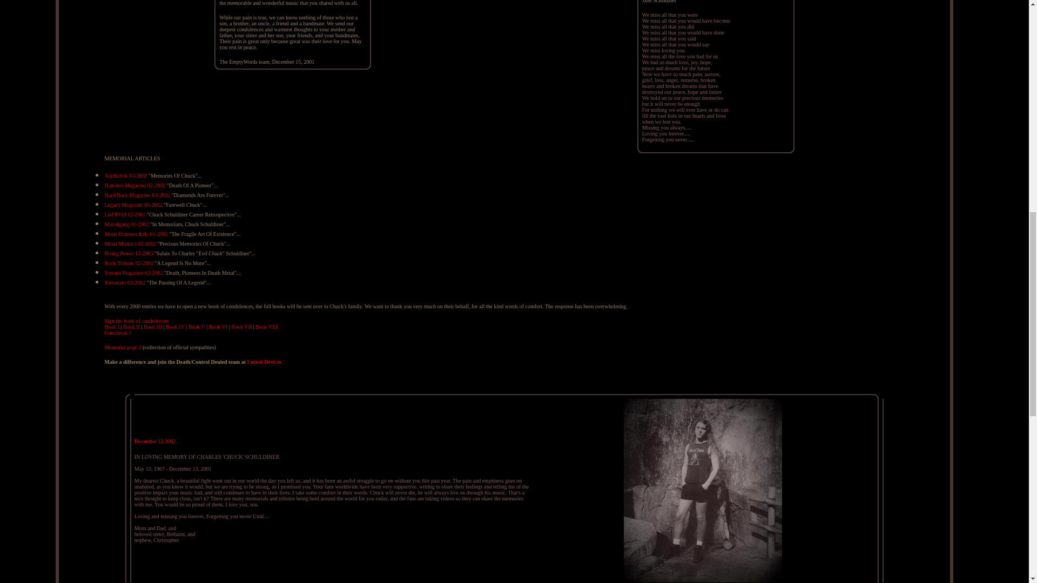 Image resolution: width=1037 pixels, height=583 pixels. Describe the element at coordinates (111, 327) in the screenshot. I see `Book I` at that location.